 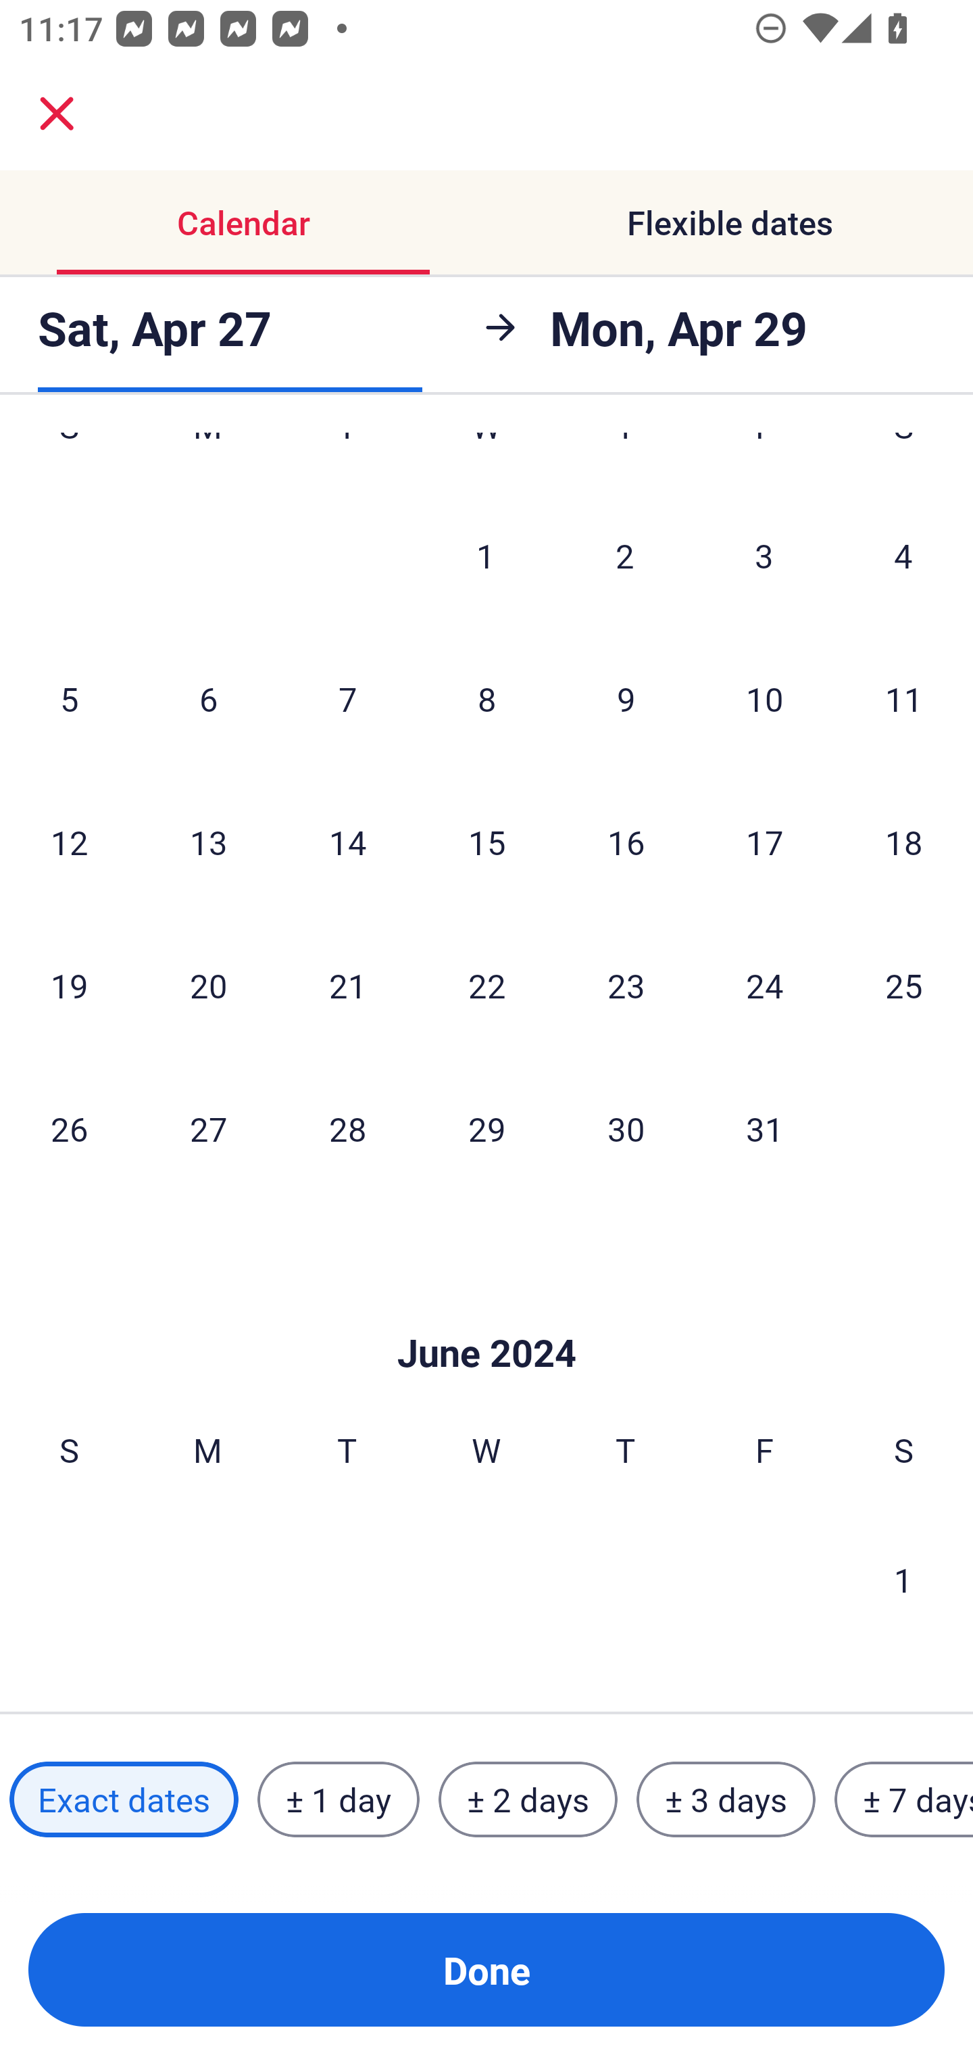 I want to click on ± 1 day, so click(x=338, y=1799).